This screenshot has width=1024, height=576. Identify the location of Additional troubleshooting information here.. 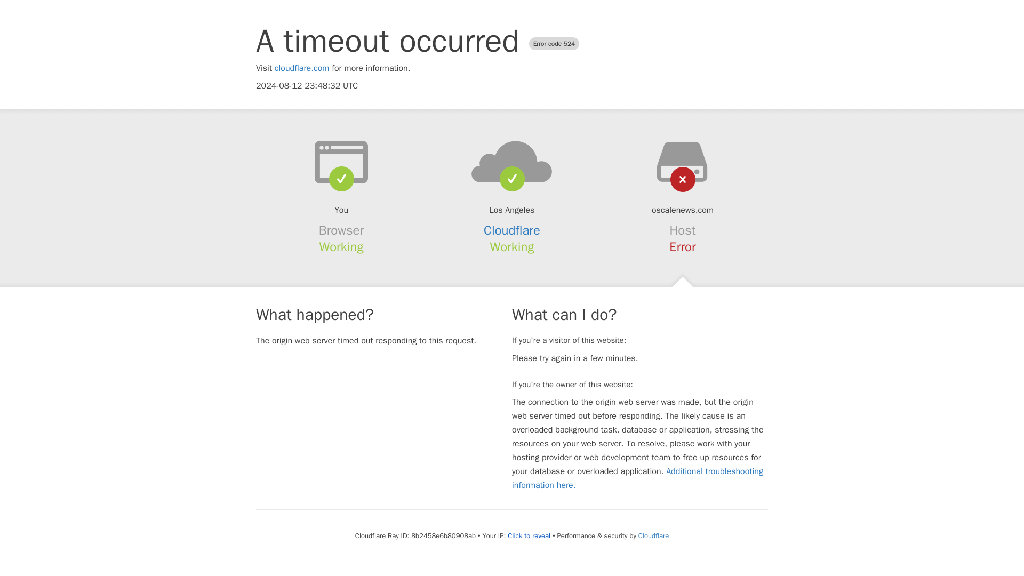
(637, 478).